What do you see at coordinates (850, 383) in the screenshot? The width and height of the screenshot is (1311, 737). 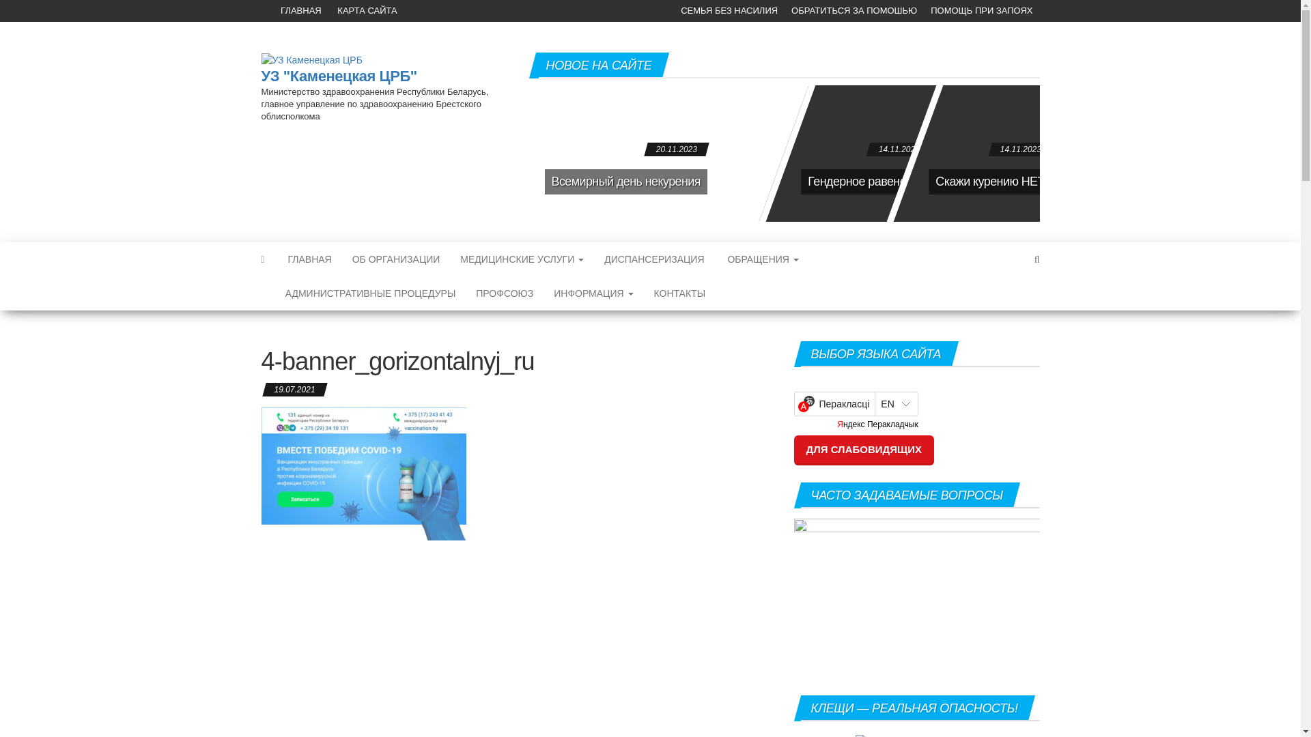 I see `German` at bounding box center [850, 383].